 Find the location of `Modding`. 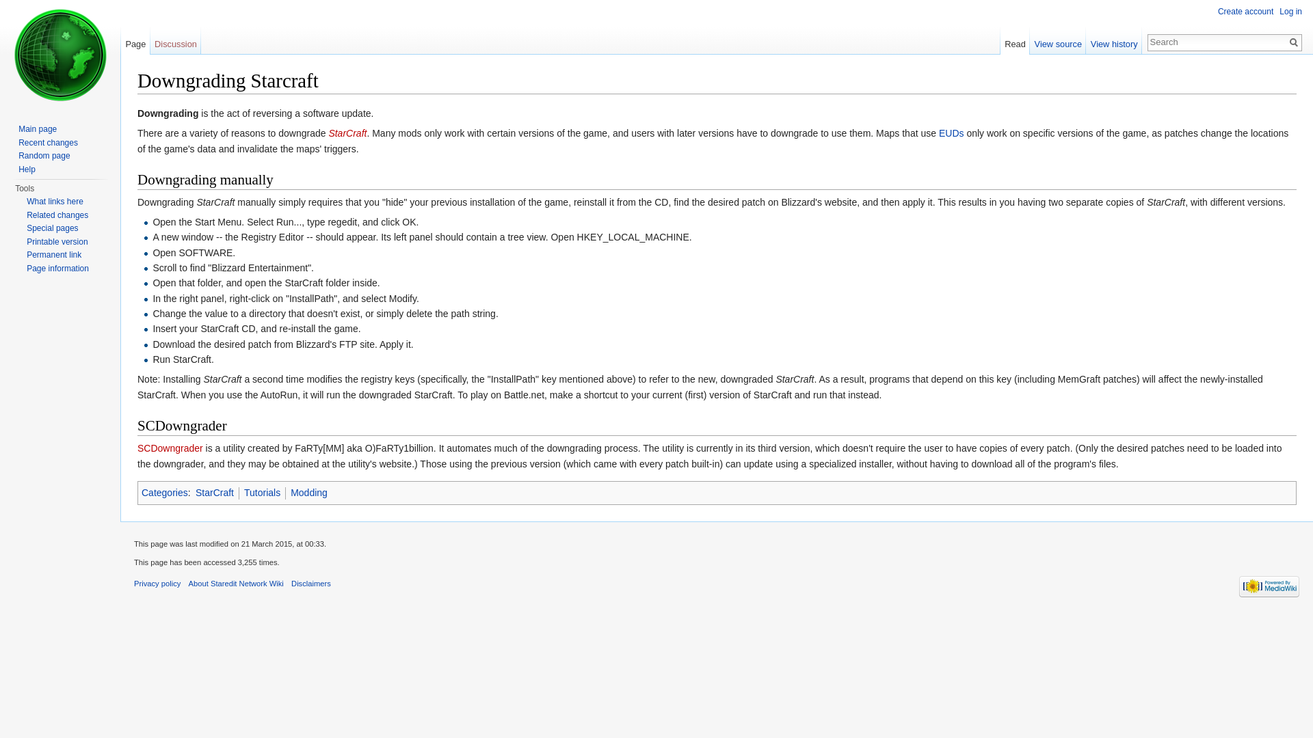

Modding is located at coordinates (308, 492).